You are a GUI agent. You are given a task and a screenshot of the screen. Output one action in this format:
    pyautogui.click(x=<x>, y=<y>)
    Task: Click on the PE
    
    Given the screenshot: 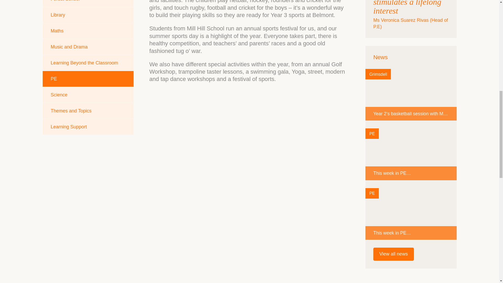 What is the action you would take?
    pyautogui.click(x=88, y=79)
    